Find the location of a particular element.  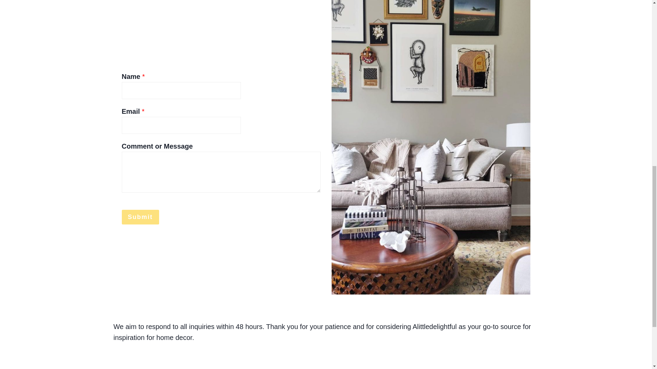

Submit is located at coordinates (140, 217).